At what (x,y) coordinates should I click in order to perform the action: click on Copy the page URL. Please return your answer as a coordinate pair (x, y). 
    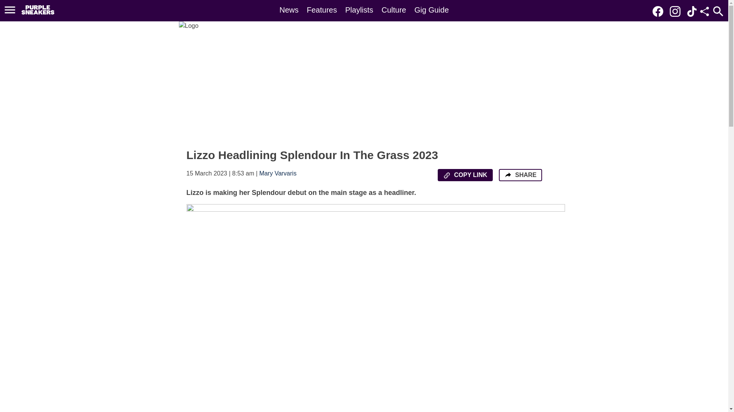
    Looking at the image, I should click on (447, 175).